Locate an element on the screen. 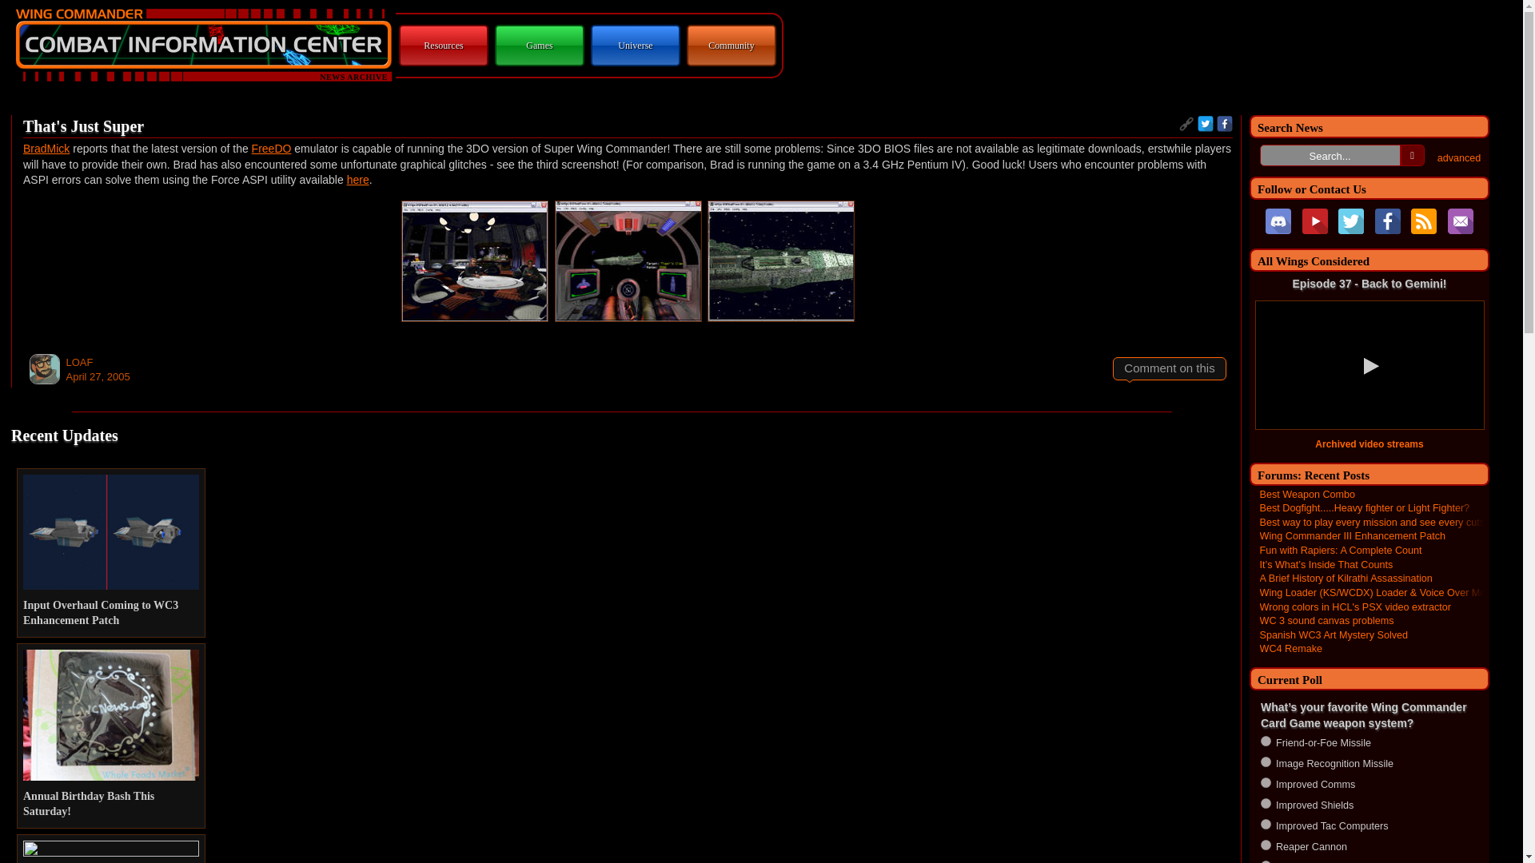 The width and height of the screenshot is (1535, 863). 3 is located at coordinates (1265, 783).